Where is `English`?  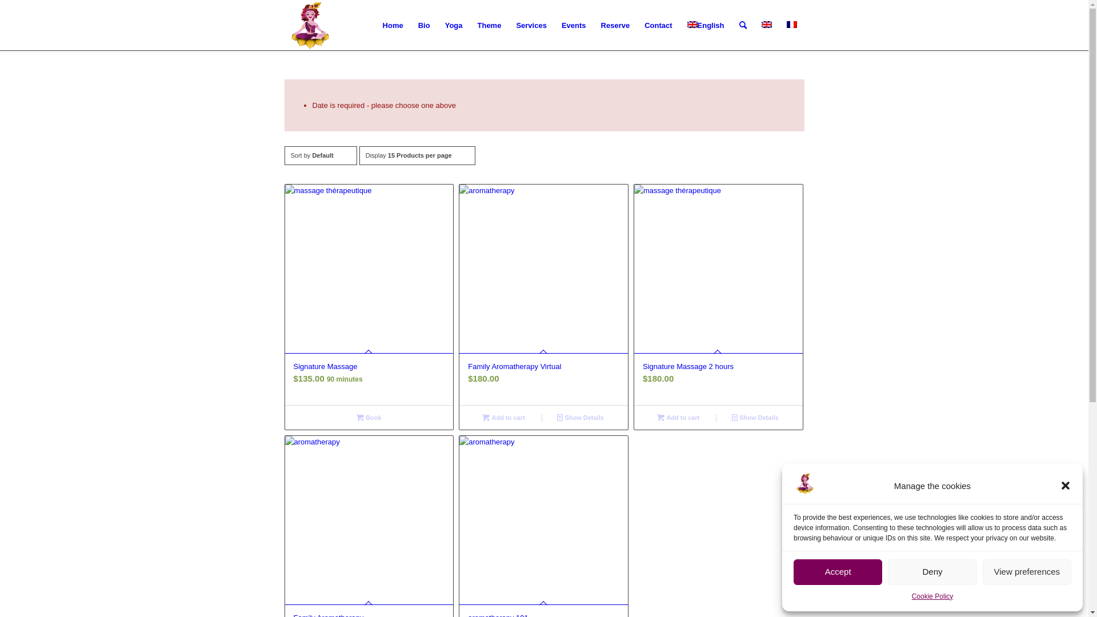 English is located at coordinates (766, 25).